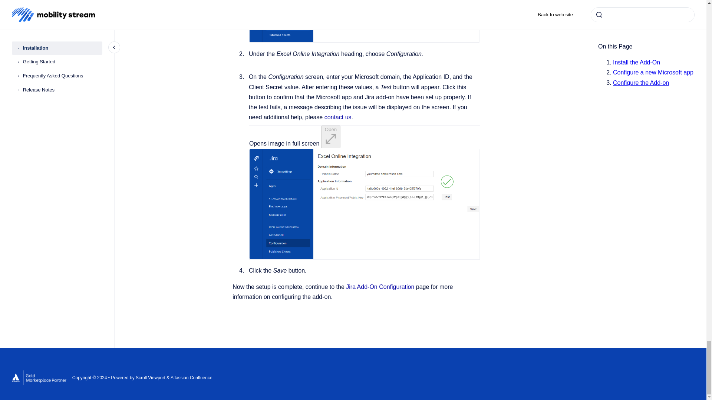 This screenshot has height=400, width=712. I want to click on Scroll Viewport, so click(151, 378).